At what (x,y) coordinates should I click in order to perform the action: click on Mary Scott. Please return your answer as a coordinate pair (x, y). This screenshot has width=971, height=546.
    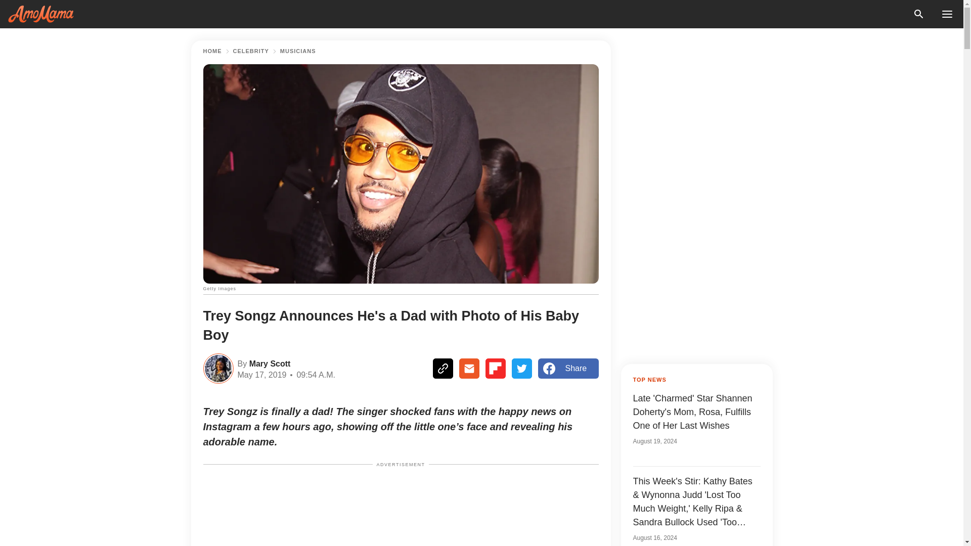
    Looking at the image, I should click on (268, 363).